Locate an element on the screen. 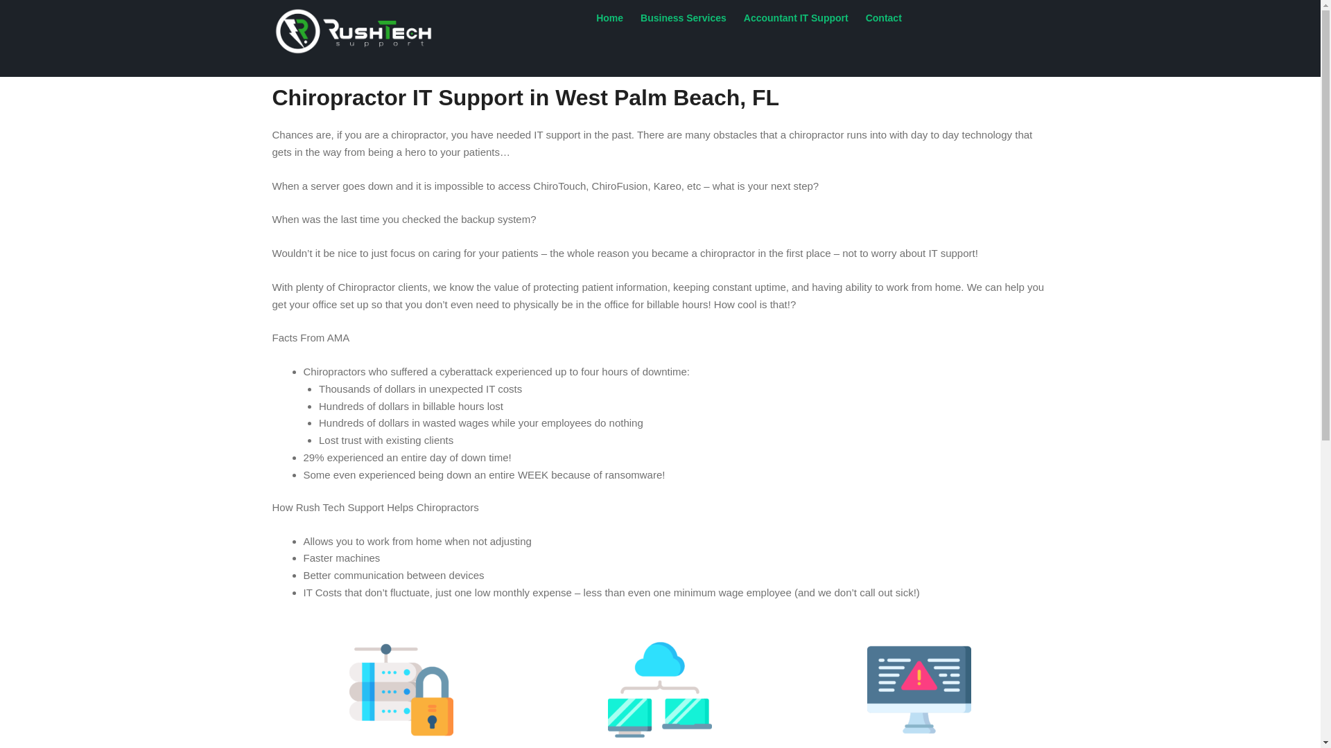 Image resolution: width=1331 pixels, height=748 pixels. Accountant IT Support is located at coordinates (796, 18).